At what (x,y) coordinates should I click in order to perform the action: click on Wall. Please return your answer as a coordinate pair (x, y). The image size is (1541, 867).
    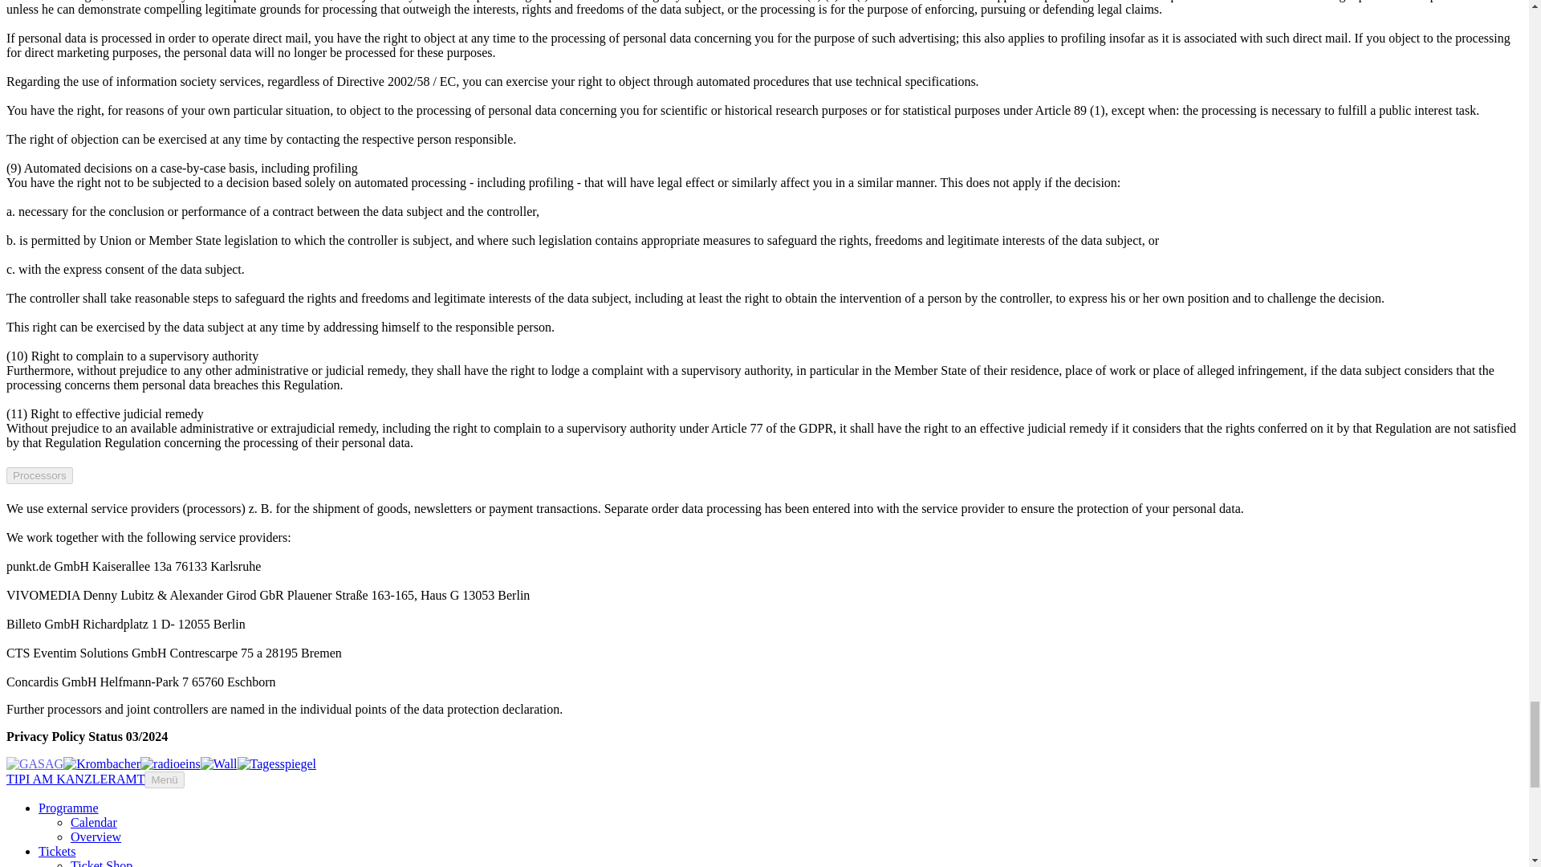
    Looking at the image, I should click on (218, 763).